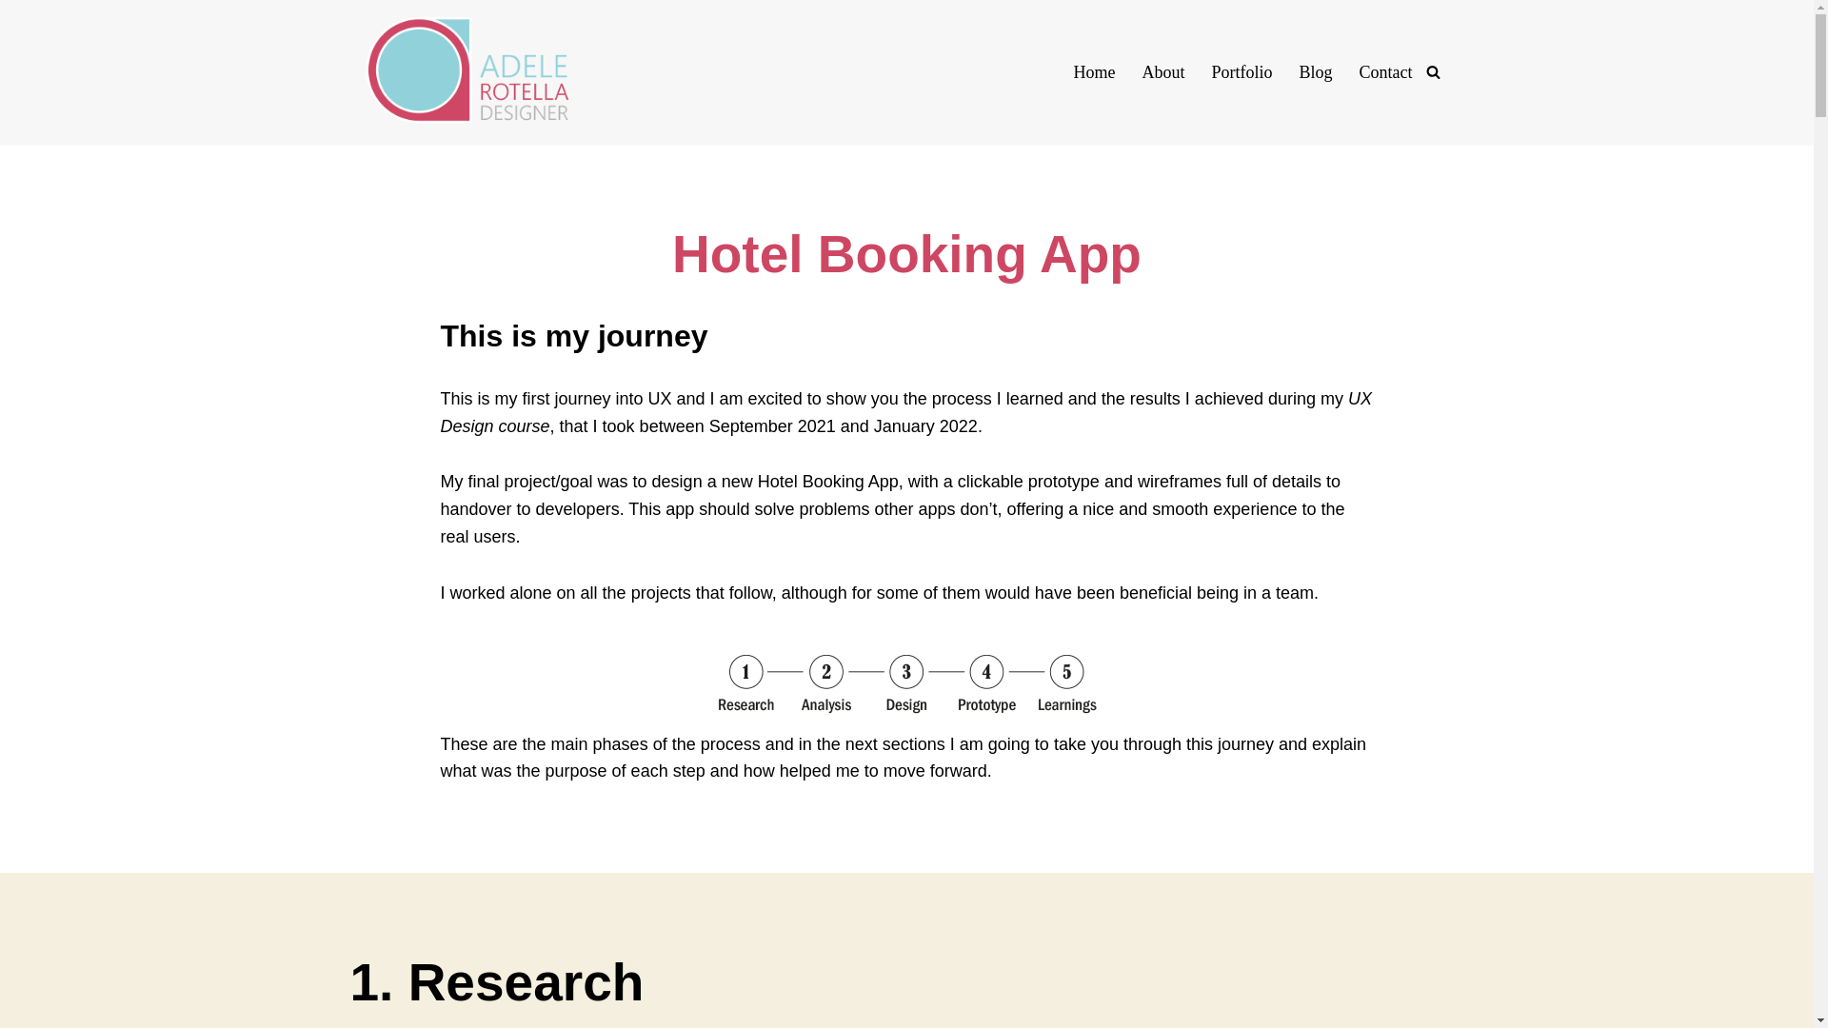 Image resolution: width=1828 pixels, height=1028 pixels. I want to click on Contact, so click(1386, 71).